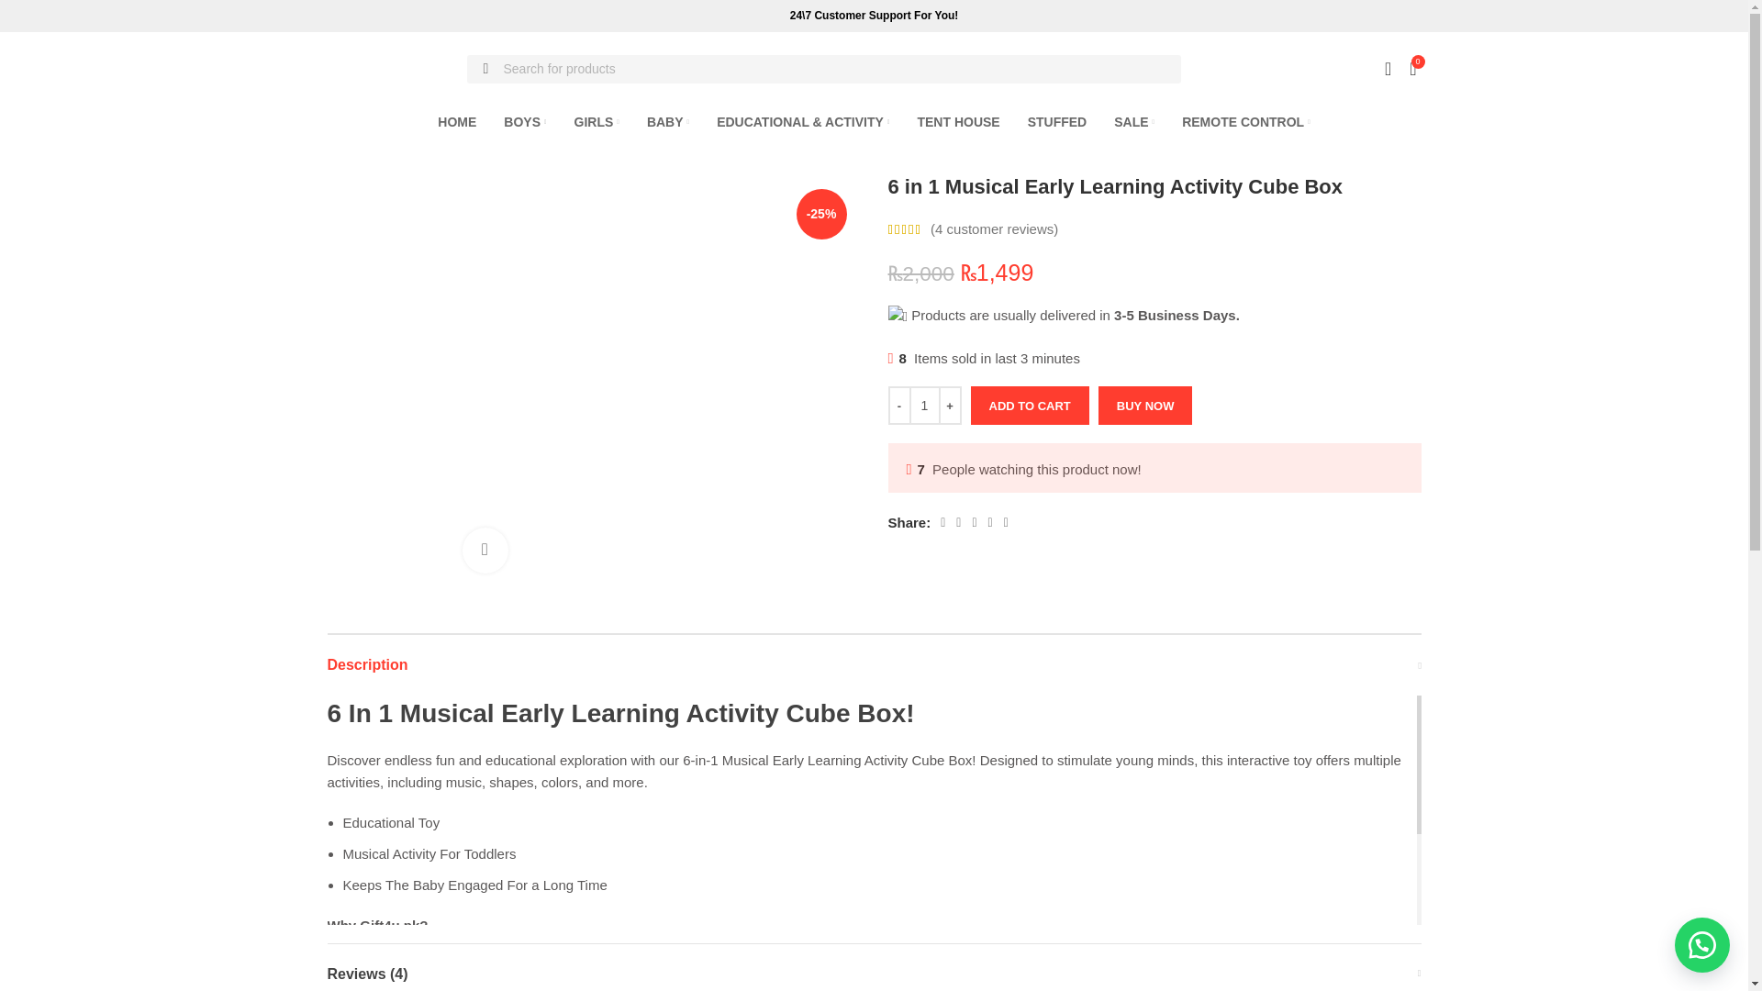 This screenshot has width=1762, height=991. What do you see at coordinates (1030, 406) in the screenshot?
I see `ADD TO CART` at bounding box center [1030, 406].